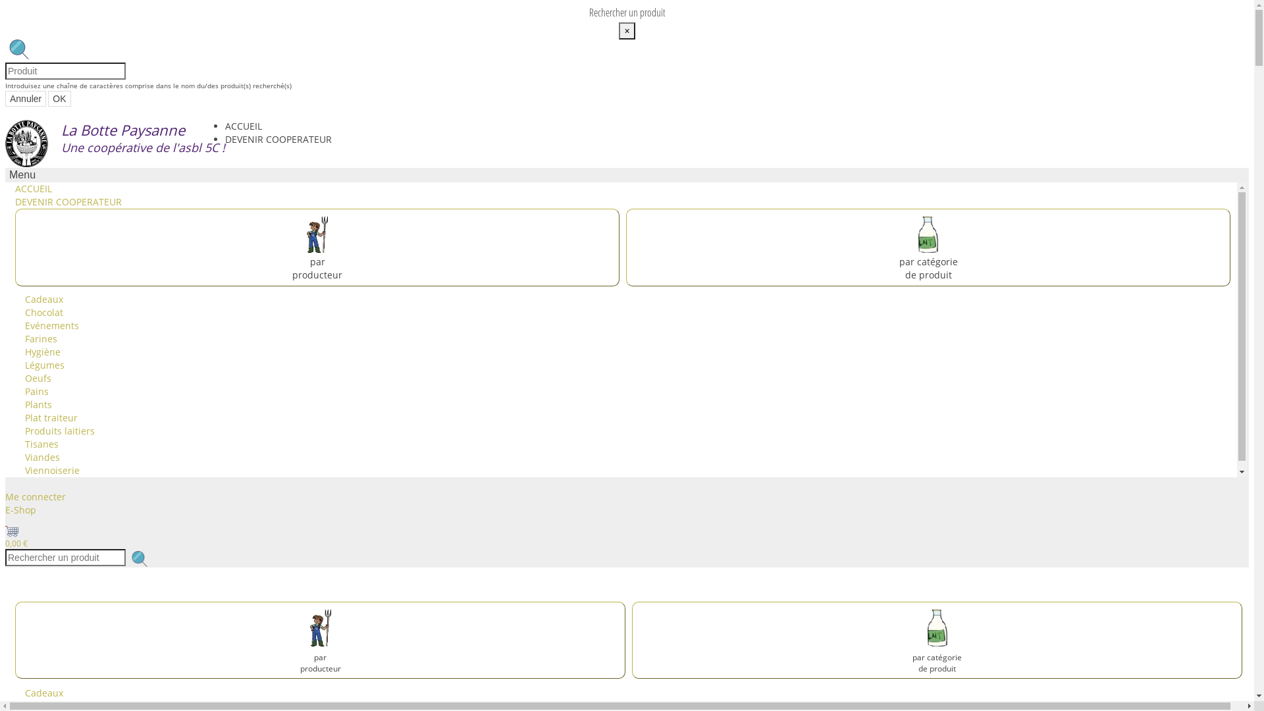  What do you see at coordinates (38, 404) in the screenshot?
I see `Plants` at bounding box center [38, 404].